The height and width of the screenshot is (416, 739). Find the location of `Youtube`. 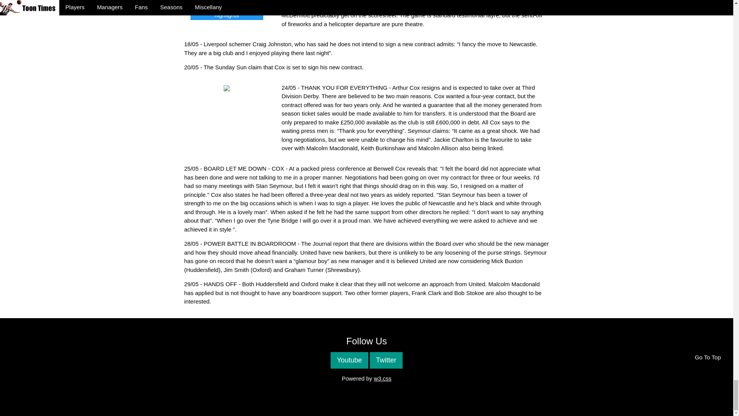

Youtube is located at coordinates (349, 360).